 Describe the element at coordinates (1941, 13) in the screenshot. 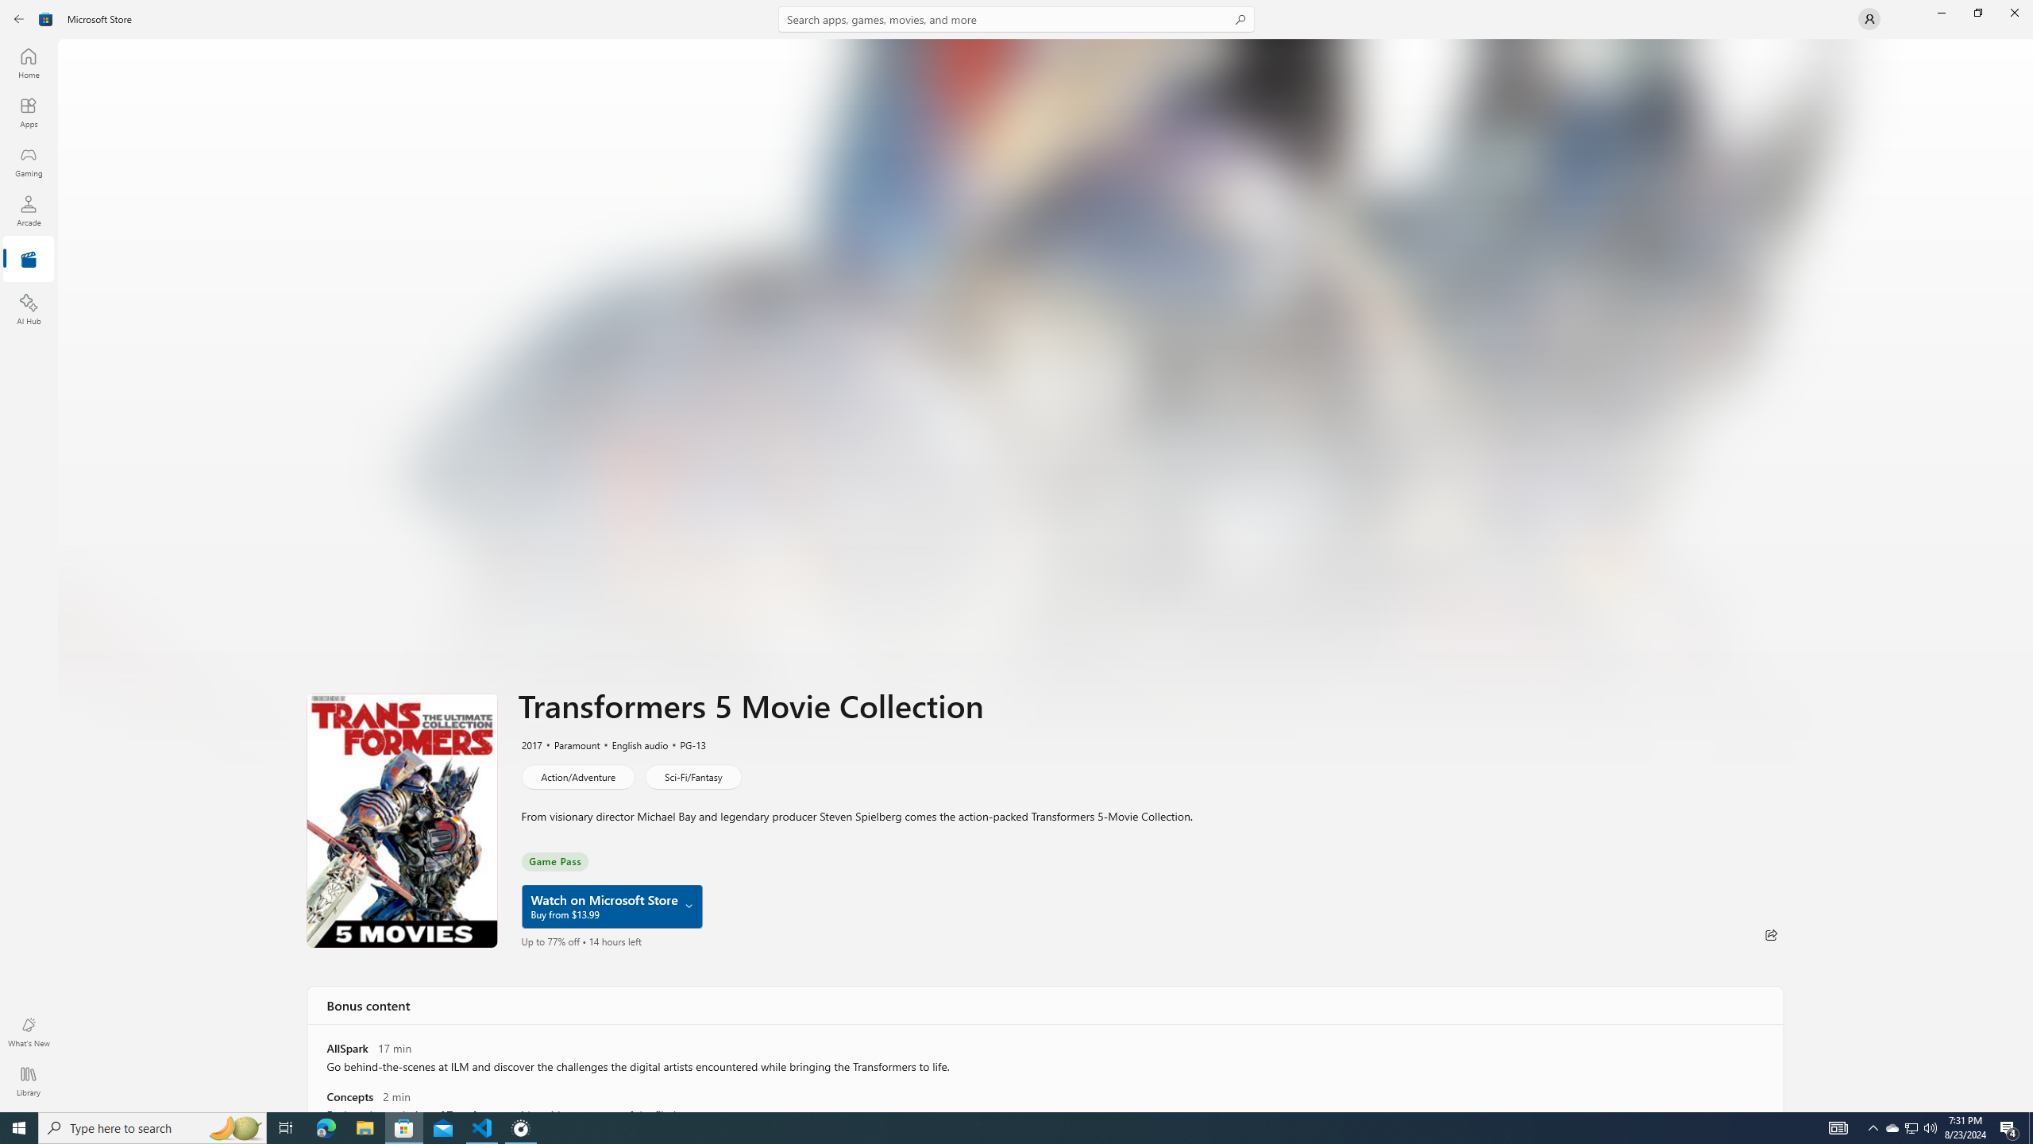

I see `Minimize Microsoft Store` at that location.